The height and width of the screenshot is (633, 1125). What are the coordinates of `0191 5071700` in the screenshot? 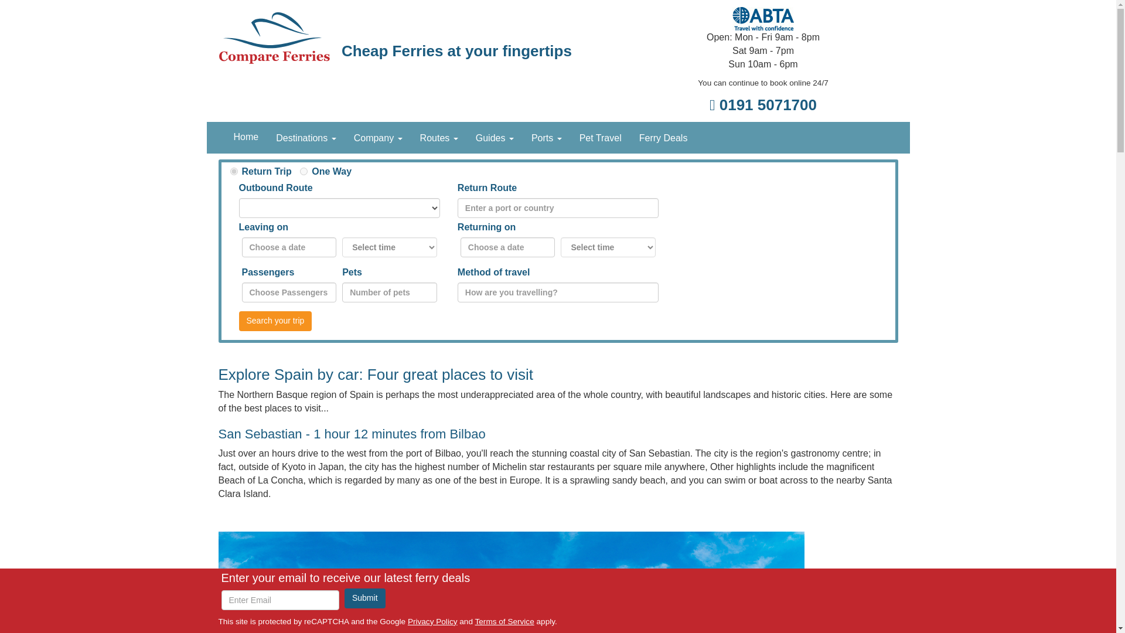 It's located at (763, 105).